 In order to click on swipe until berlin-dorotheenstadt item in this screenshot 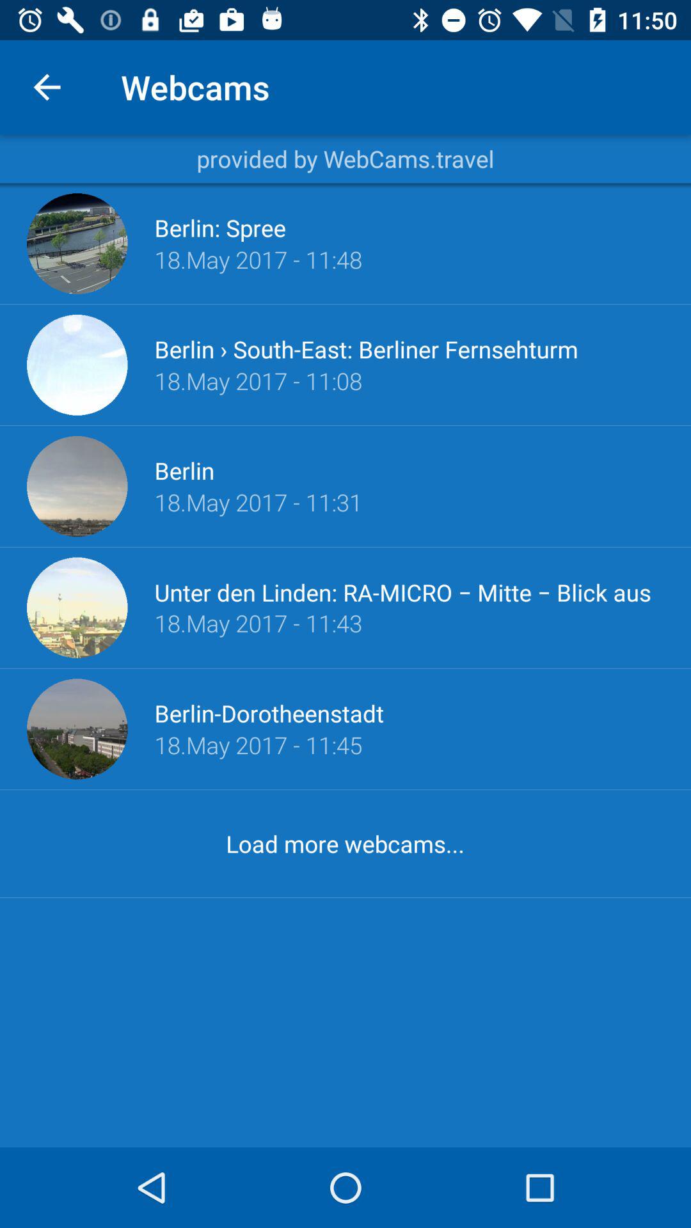, I will do `click(269, 713)`.